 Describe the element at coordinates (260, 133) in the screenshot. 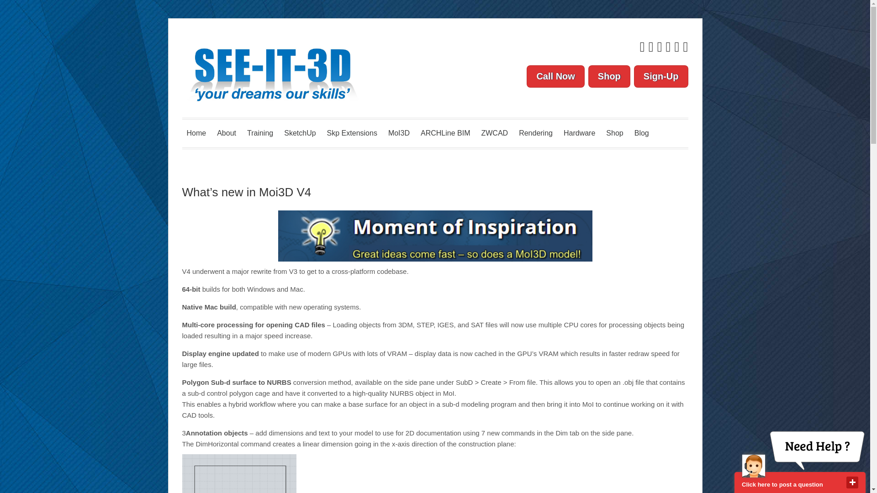

I see `Training` at that location.